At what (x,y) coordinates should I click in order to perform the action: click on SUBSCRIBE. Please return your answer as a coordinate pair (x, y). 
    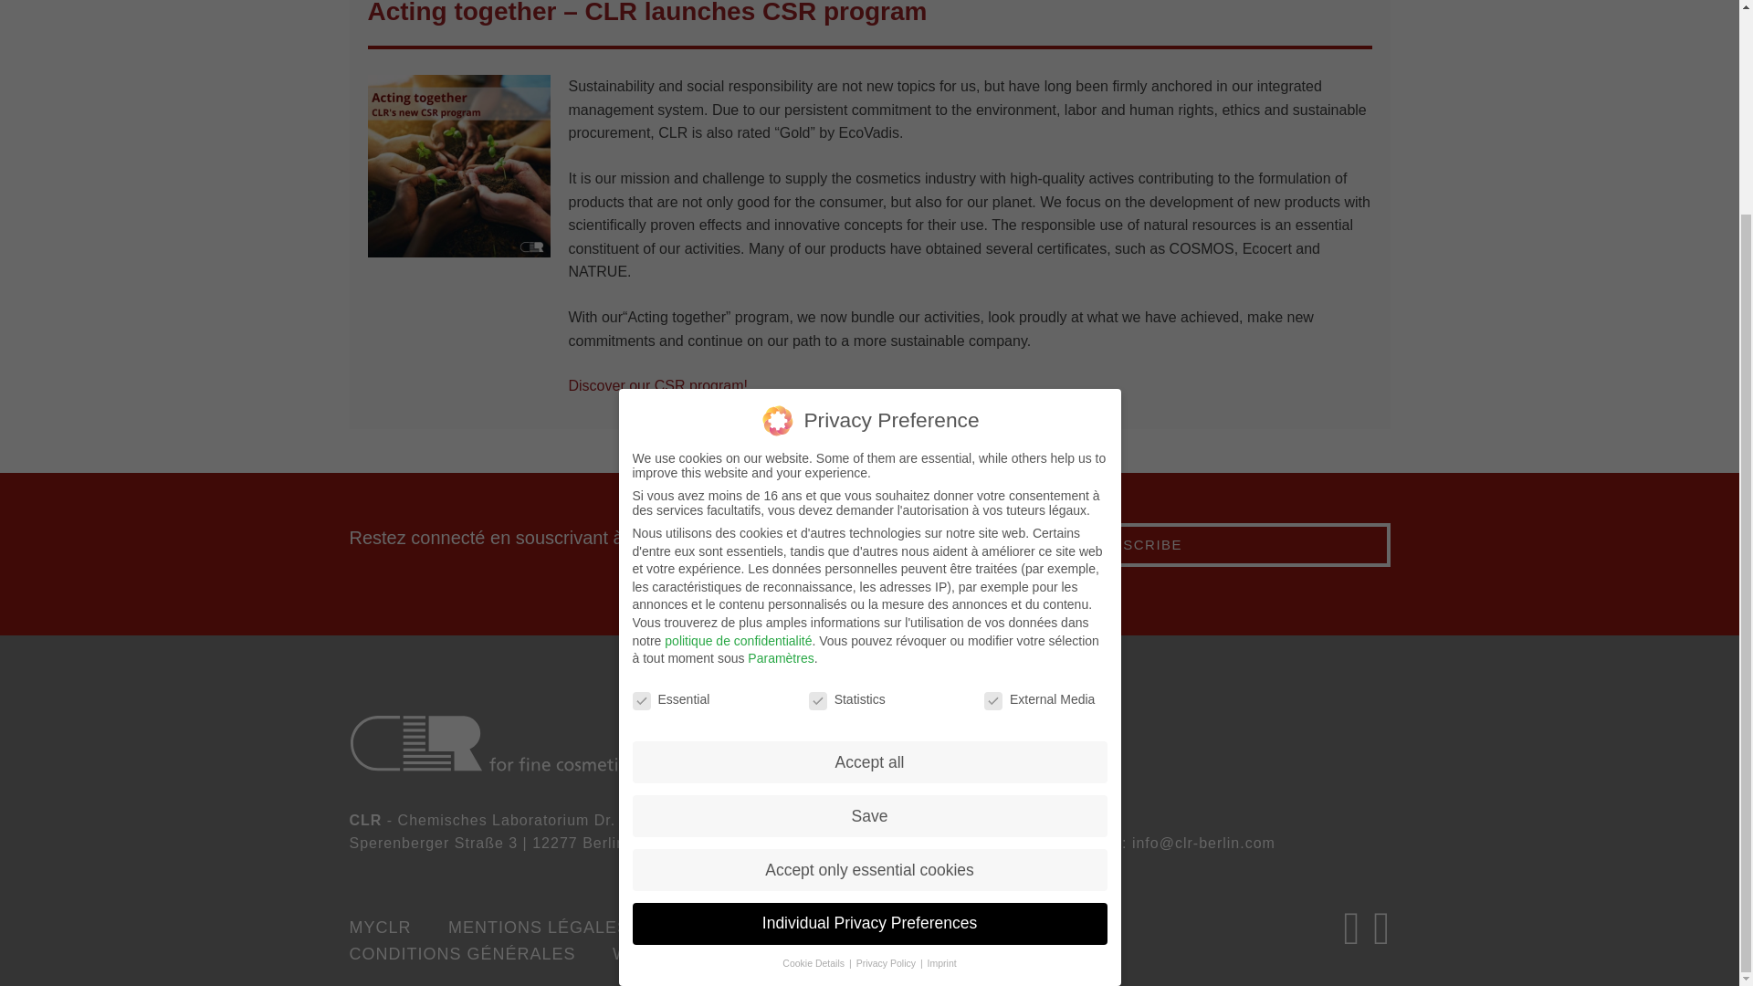
    Looking at the image, I should click on (1136, 545).